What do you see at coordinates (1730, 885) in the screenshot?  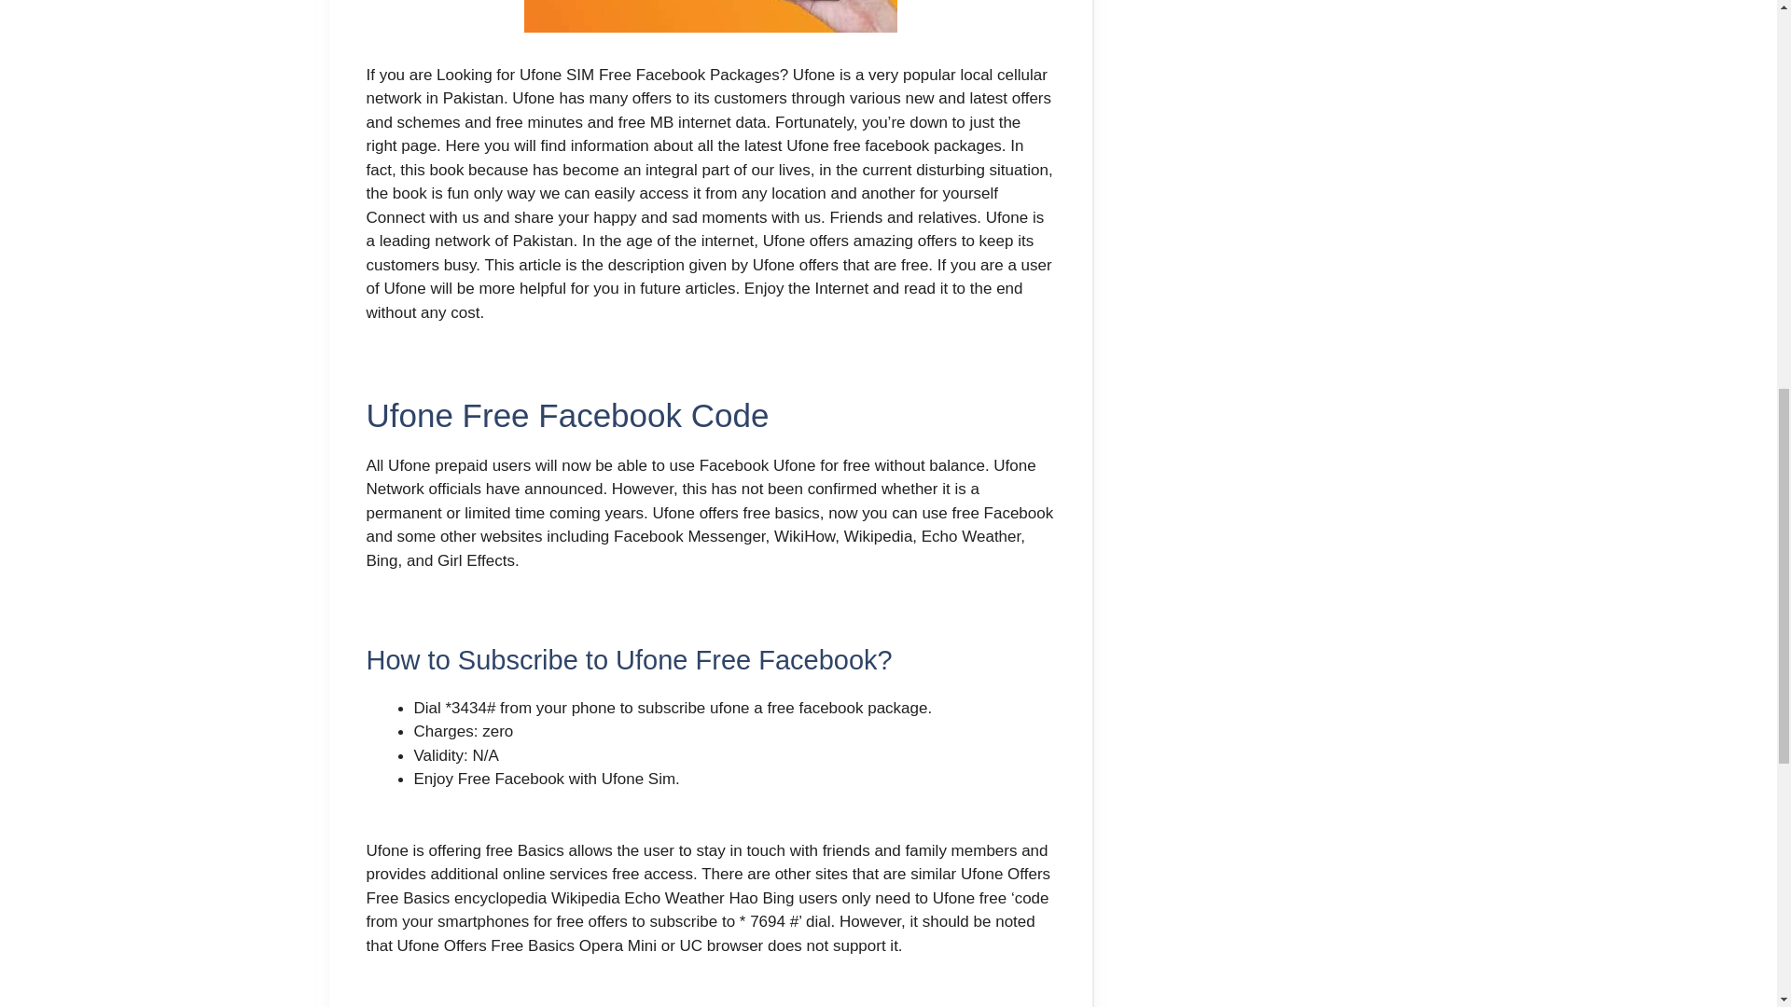 I see `Scroll back to top` at bounding box center [1730, 885].